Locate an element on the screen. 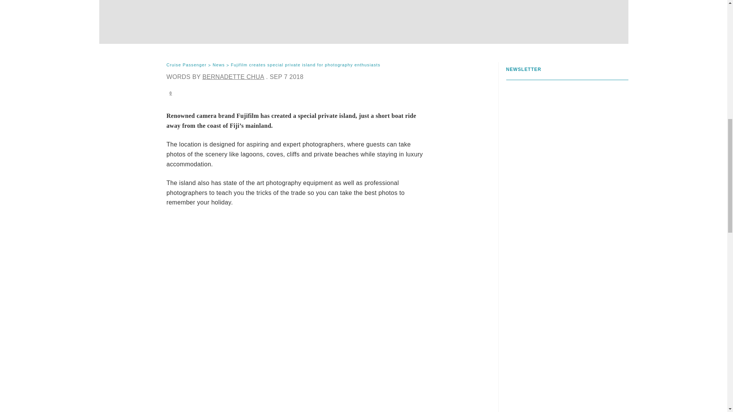 The image size is (733, 412). BERNADETTE CHUA is located at coordinates (233, 77).